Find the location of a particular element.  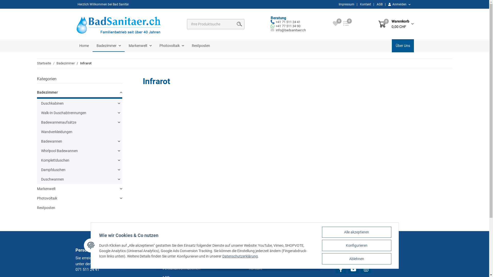

Walk-In Duschabtrennungen is located at coordinates (64, 113).